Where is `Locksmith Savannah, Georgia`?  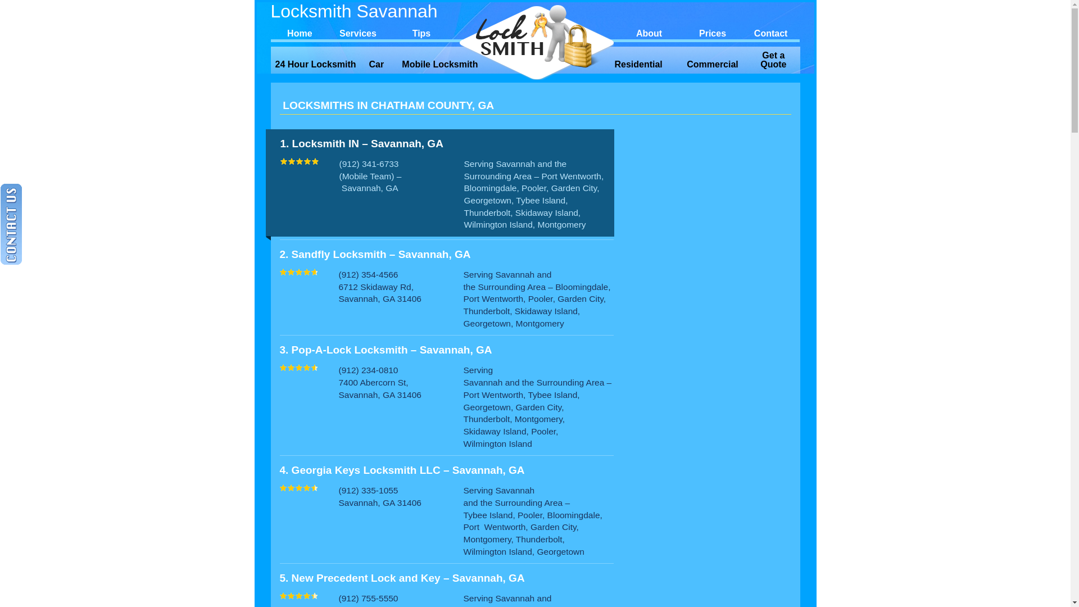 Locksmith Savannah, Georgia is located at coordinates (536, 42).